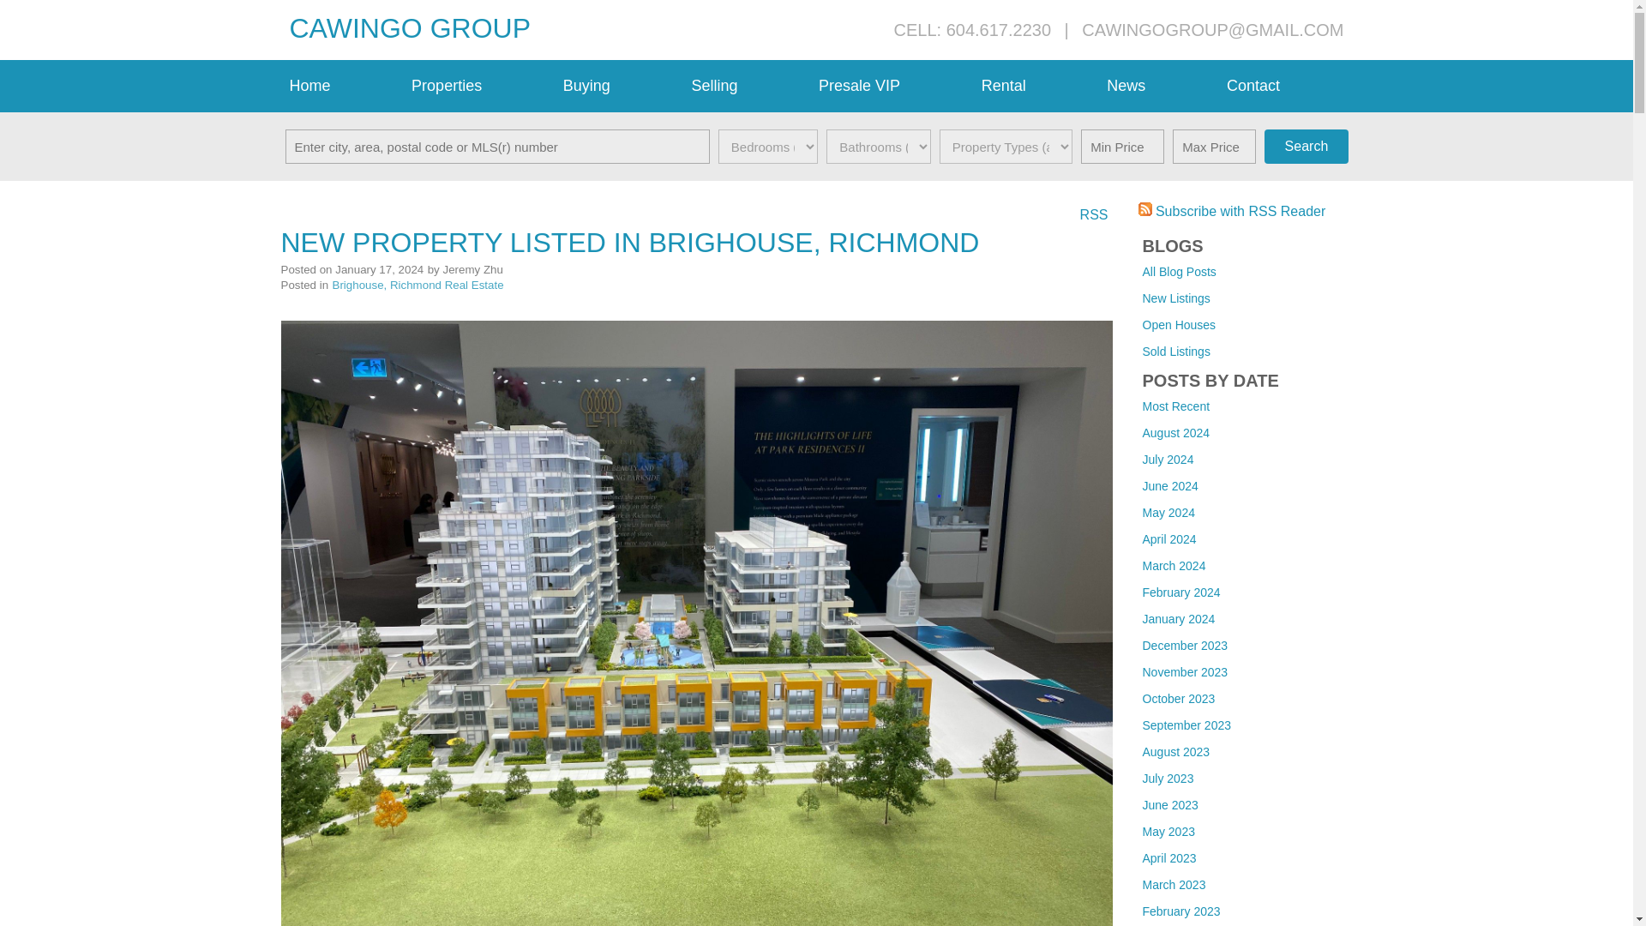  What do you see at coordinates (1178, 619) in the screenshot?
I see `January 2024` at bounding box center [1178, 619].